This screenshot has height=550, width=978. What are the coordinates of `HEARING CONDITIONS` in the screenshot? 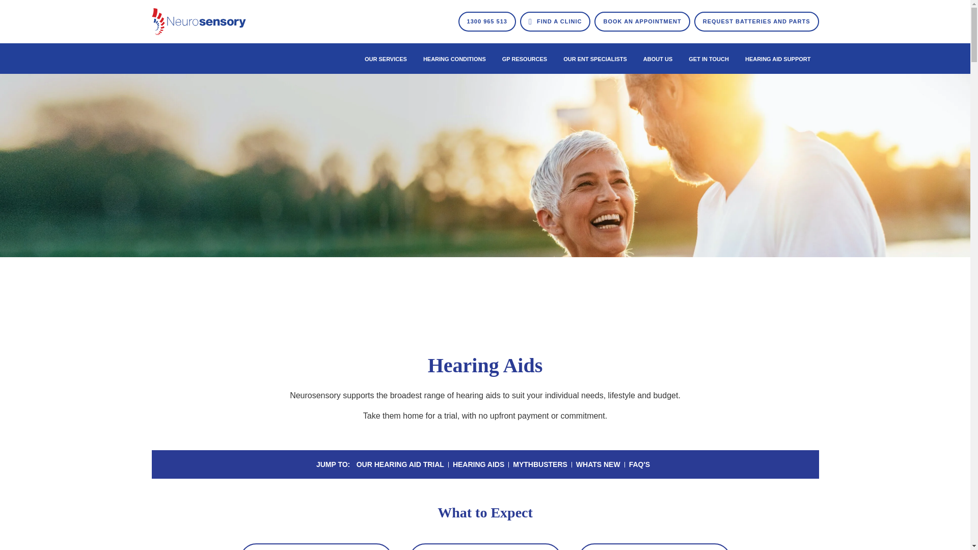 It's located at (454, 59).